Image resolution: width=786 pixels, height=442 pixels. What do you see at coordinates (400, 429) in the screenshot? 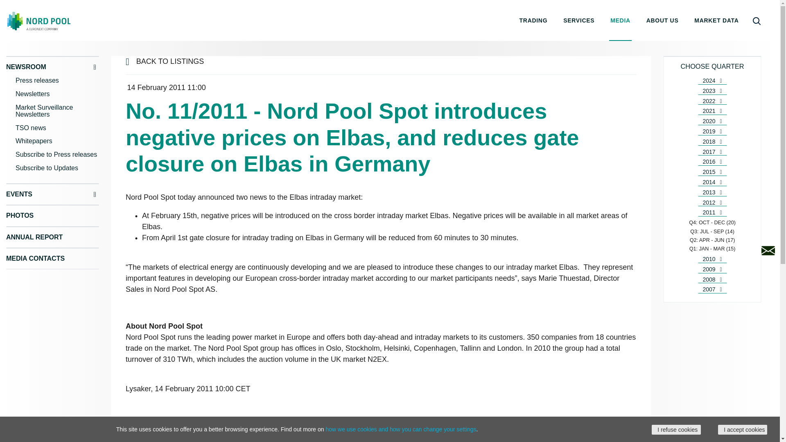
I see `how we use cookies and how you can change your settings` at bounding box center [400, 429].